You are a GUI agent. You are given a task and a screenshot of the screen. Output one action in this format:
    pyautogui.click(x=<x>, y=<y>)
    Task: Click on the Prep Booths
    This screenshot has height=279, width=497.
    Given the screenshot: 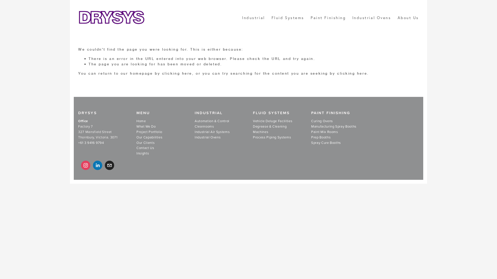 What is the action you would take?
    pyautogui.click(x=321, y=137)
    